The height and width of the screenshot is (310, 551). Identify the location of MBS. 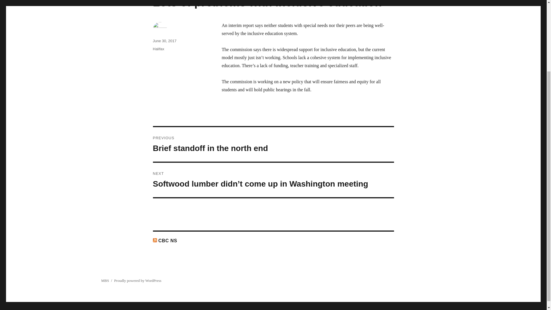
(168, 241).